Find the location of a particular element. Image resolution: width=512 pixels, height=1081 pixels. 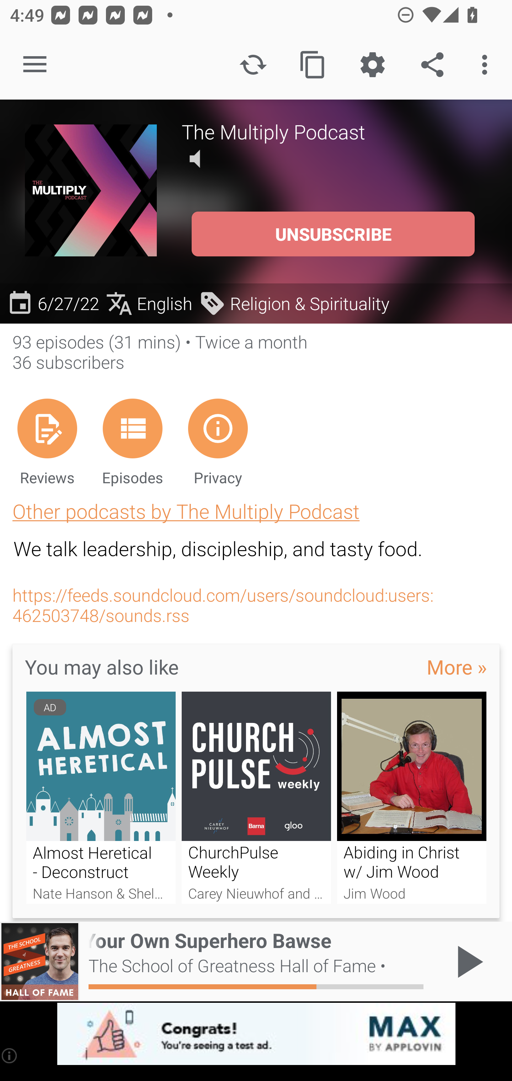

More options is located at coordinates (487, 65).